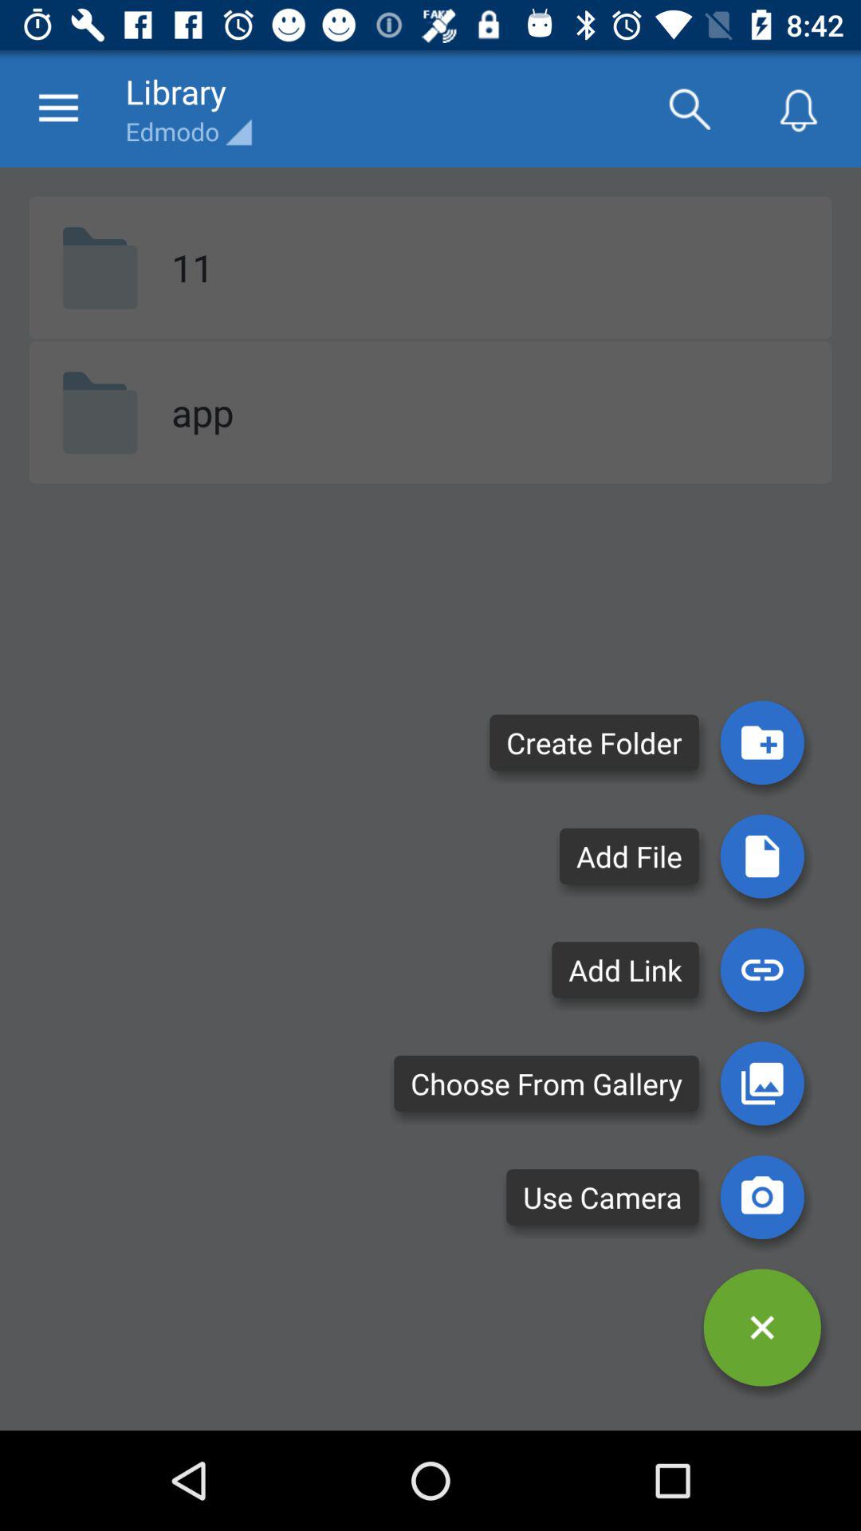 The image size is (861, 1531). What do you see at coordinates (202, 411) in the screenshot?
I see `tap item below 11` at bounding box center [202, 411].